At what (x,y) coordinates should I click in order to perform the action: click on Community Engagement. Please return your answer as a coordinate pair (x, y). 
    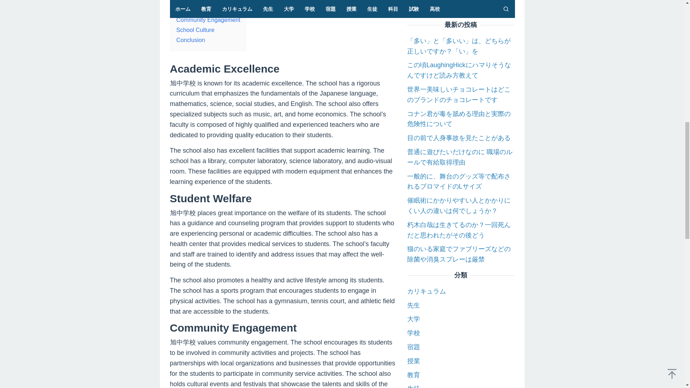
    Looking at the image, I should click on (208, 19).